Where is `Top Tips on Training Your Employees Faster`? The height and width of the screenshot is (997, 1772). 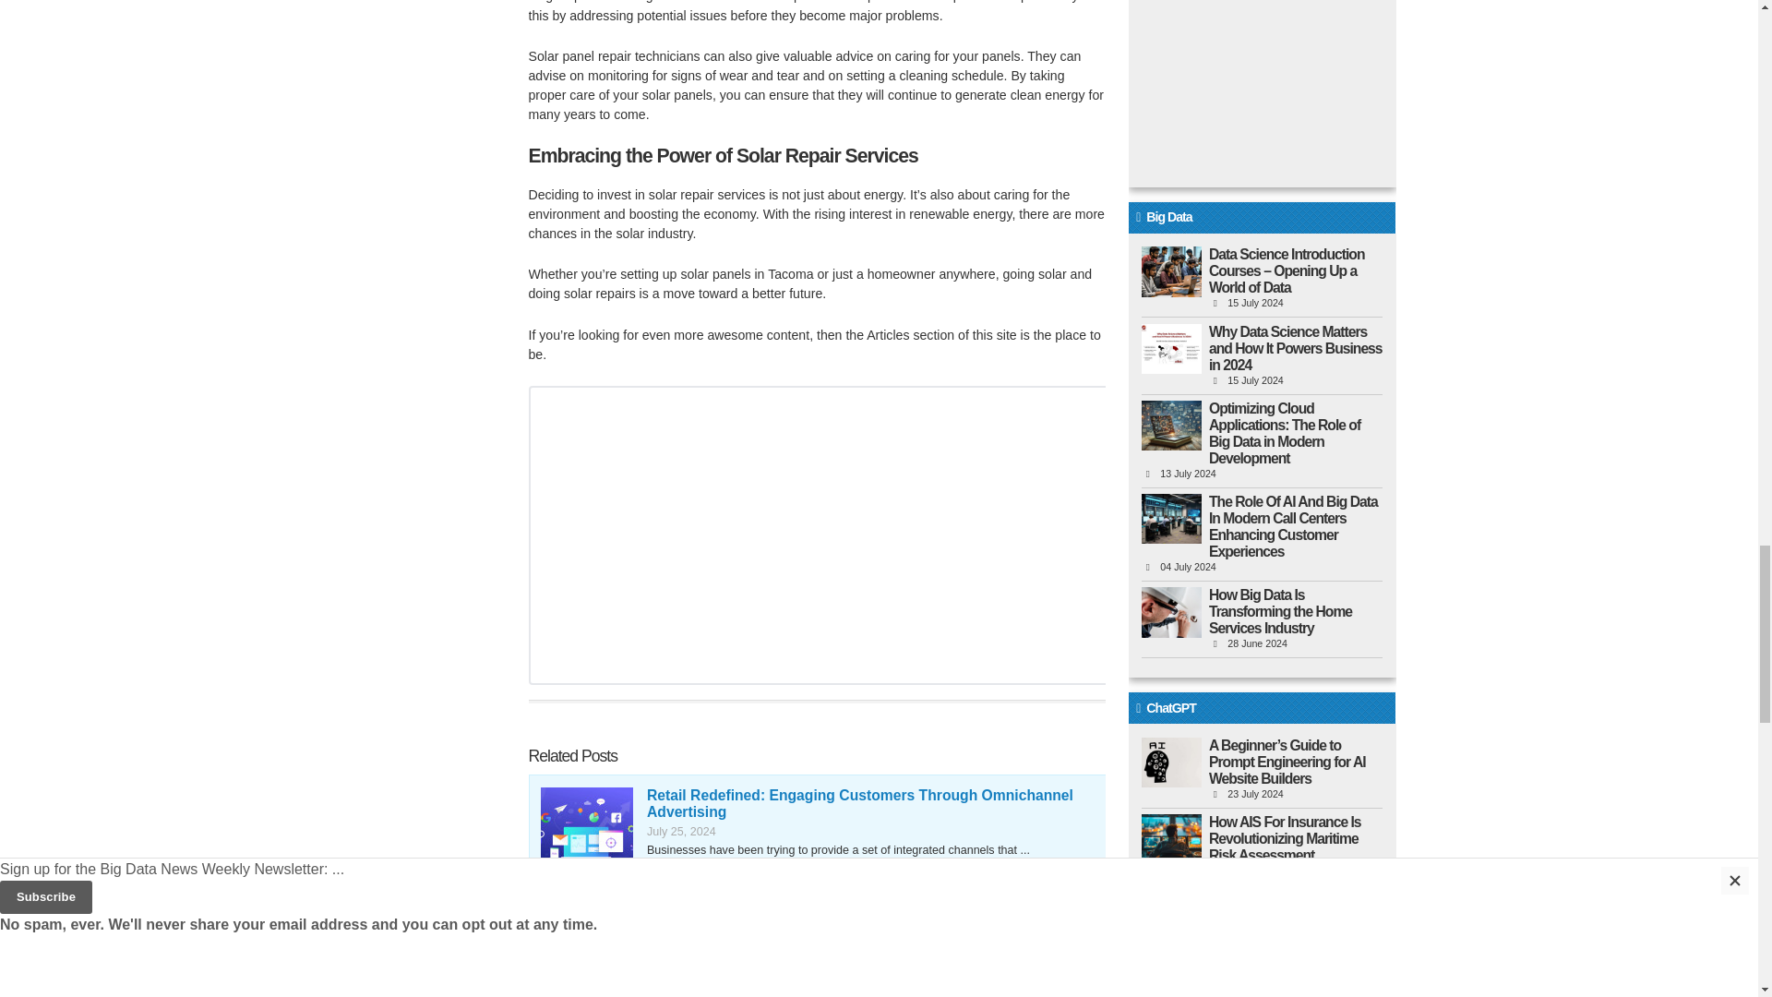 Top Tips on Training Your Employees Faster is located at coordinates (586, 942).